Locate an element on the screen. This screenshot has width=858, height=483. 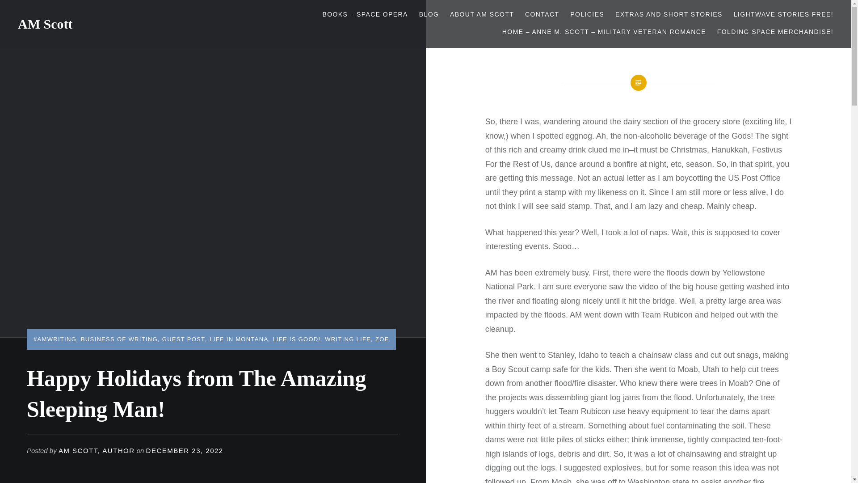
BLOG is located at coordinates (429, 14).